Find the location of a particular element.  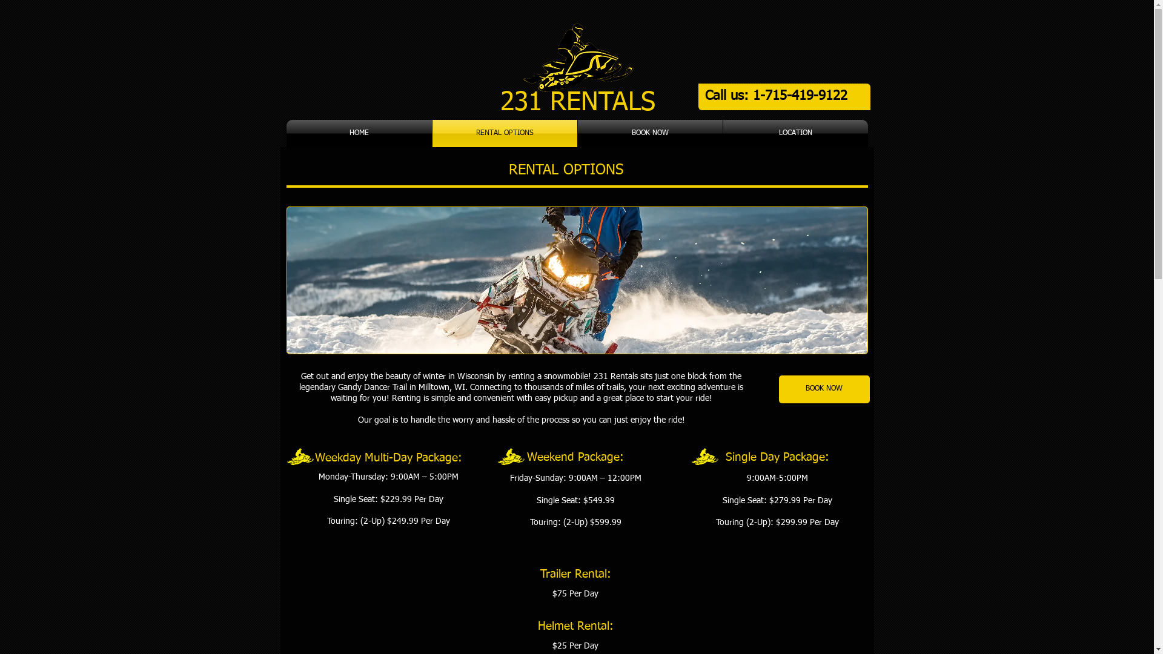

LOCATION is located at coordinates (796, 133).